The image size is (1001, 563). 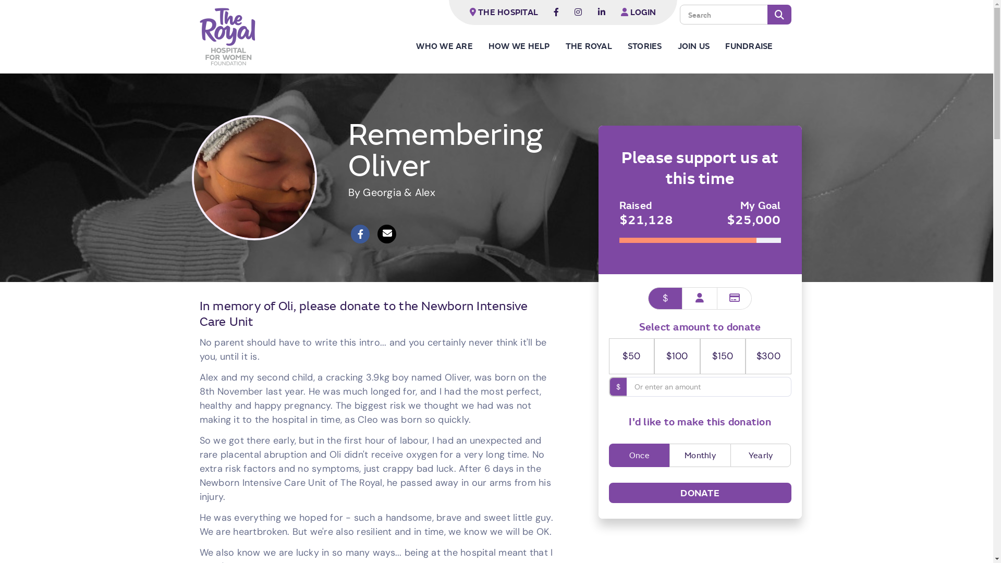 What do you see at coordinates (677, 357) in the screenshot?
I see `$100` at bounding box center [677, 357].